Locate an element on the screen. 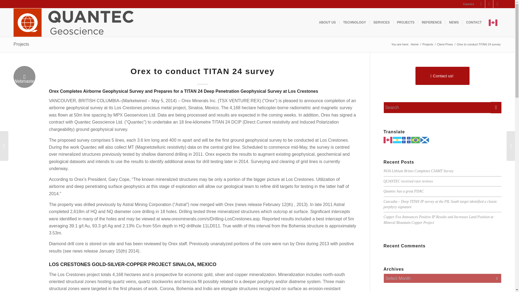  REFERENCE is located at coordinates (431, 23).